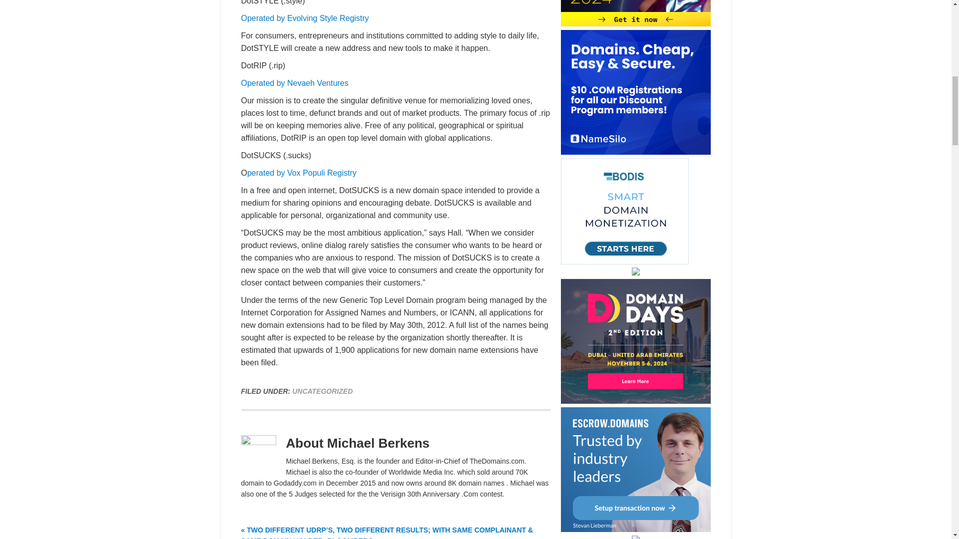 Image resolution: width=959 pixels, height=539 pixels. Describe the element at coordinates (294, 83) in the screenshot. I see `Operated by Nevaeh Ventures` at that location.